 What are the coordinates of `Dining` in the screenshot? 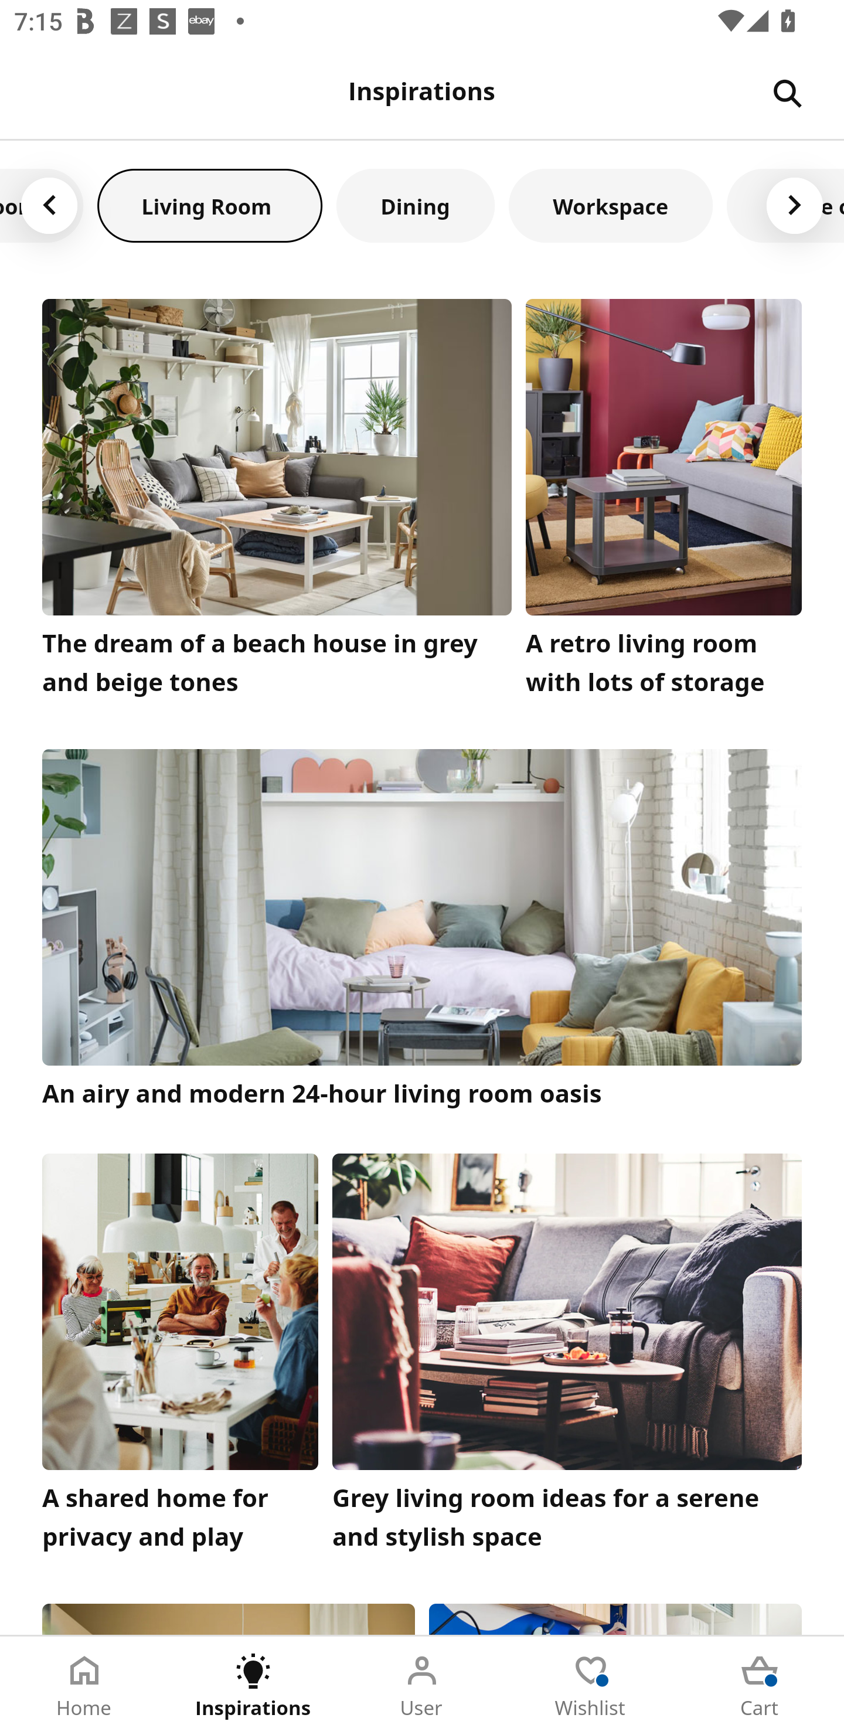 It's located at (415, 205).